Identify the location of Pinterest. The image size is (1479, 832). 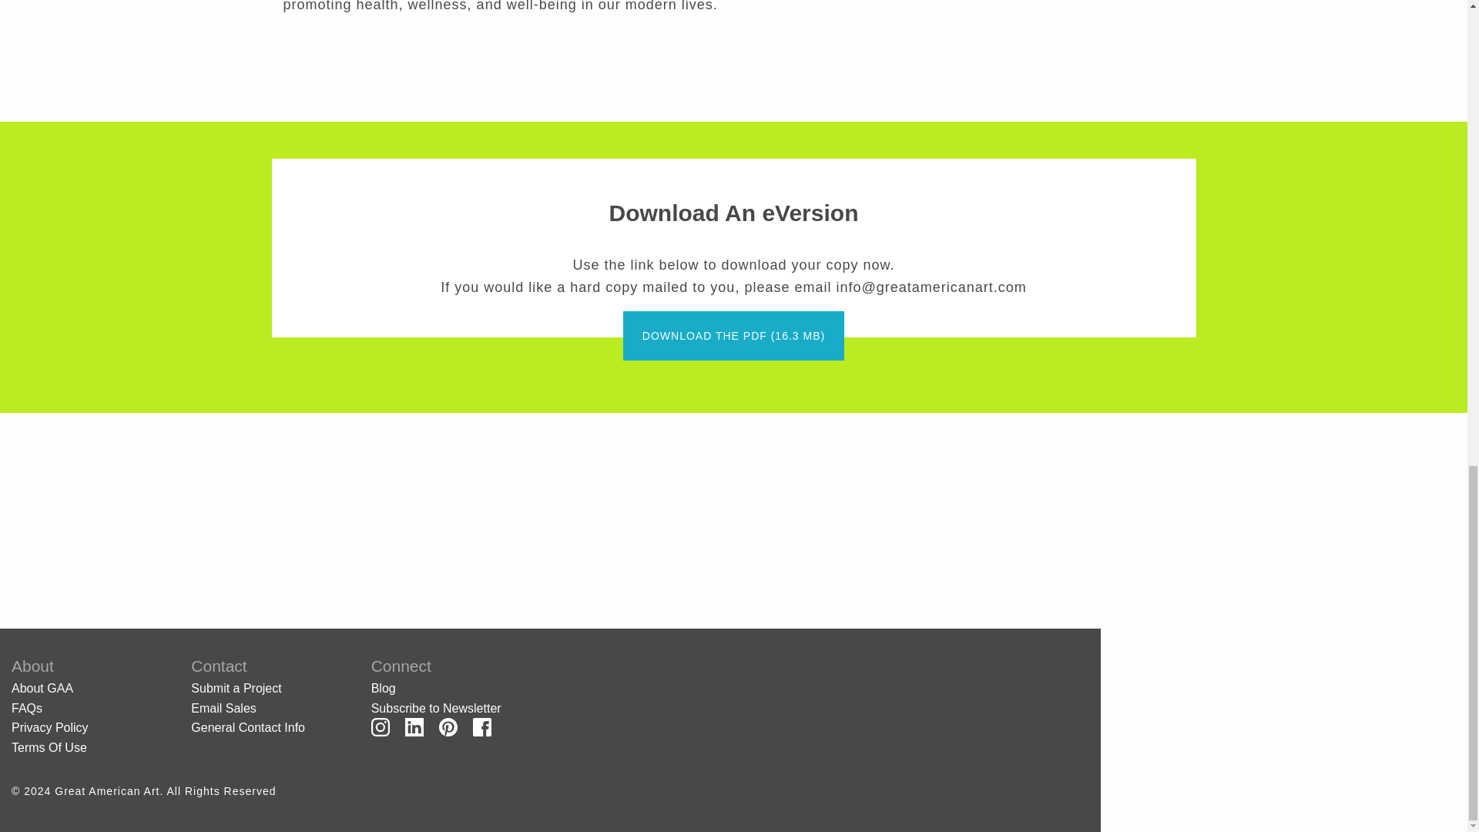
(447, 726).